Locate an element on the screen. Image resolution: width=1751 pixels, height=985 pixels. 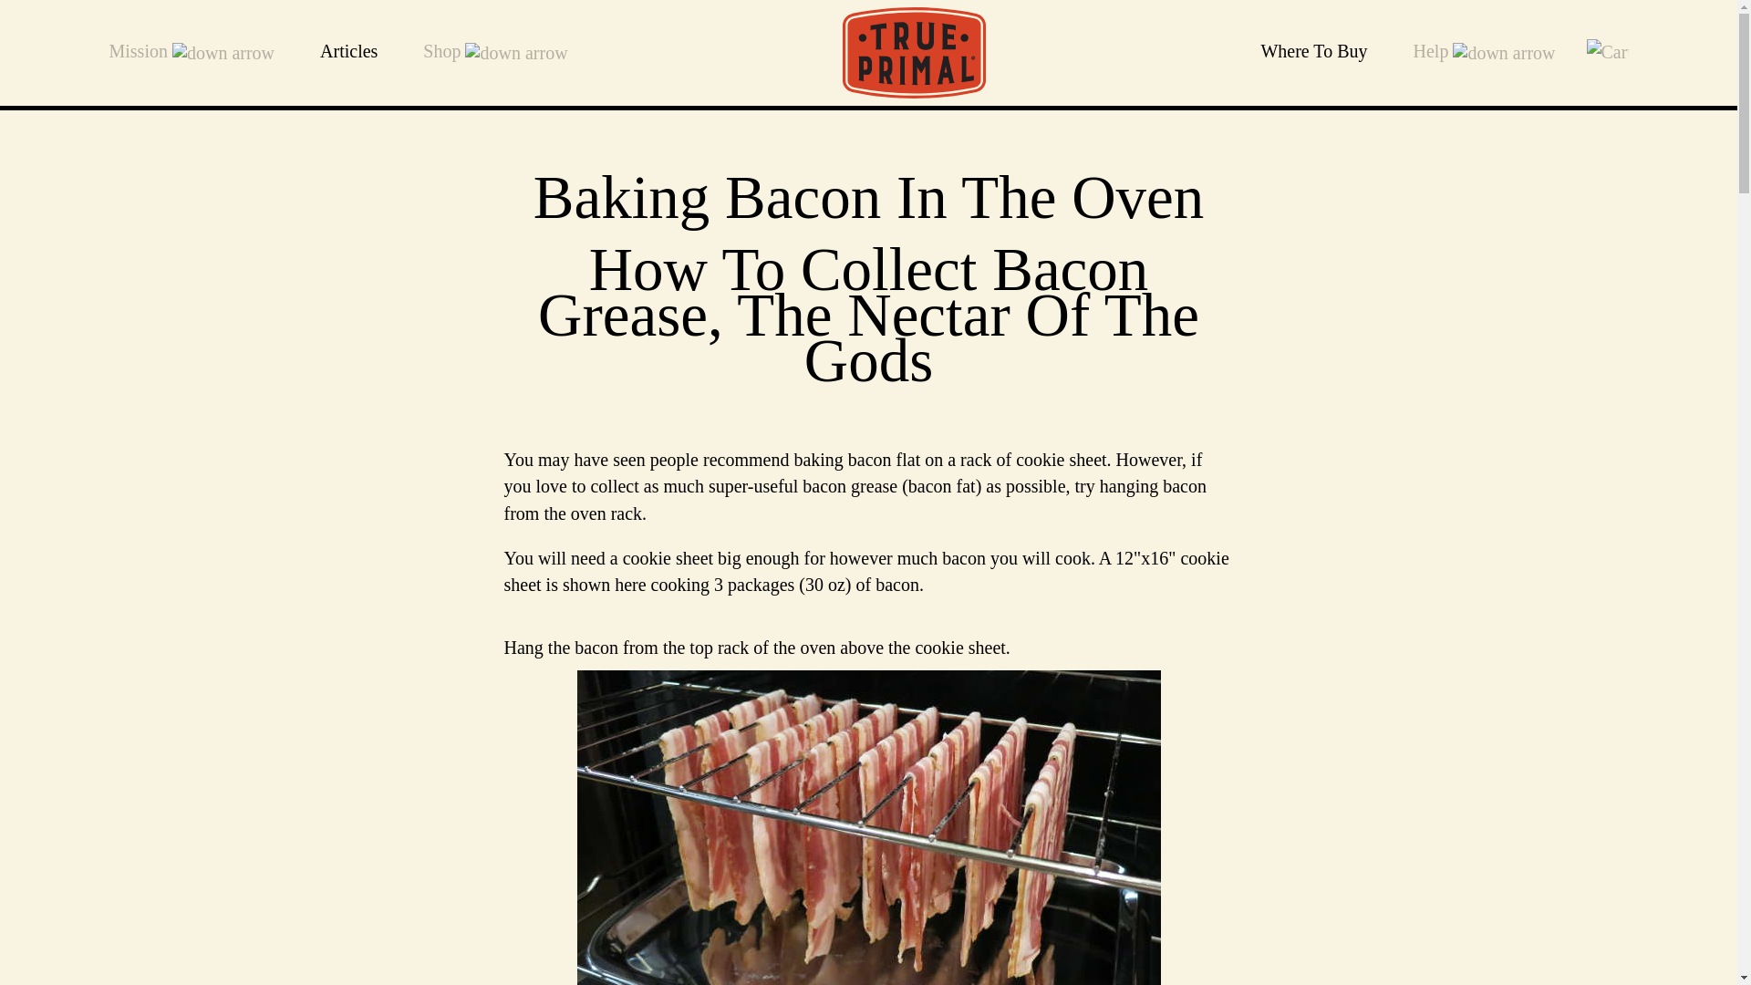
Where To Buy is located at coordinates (1313, 51).